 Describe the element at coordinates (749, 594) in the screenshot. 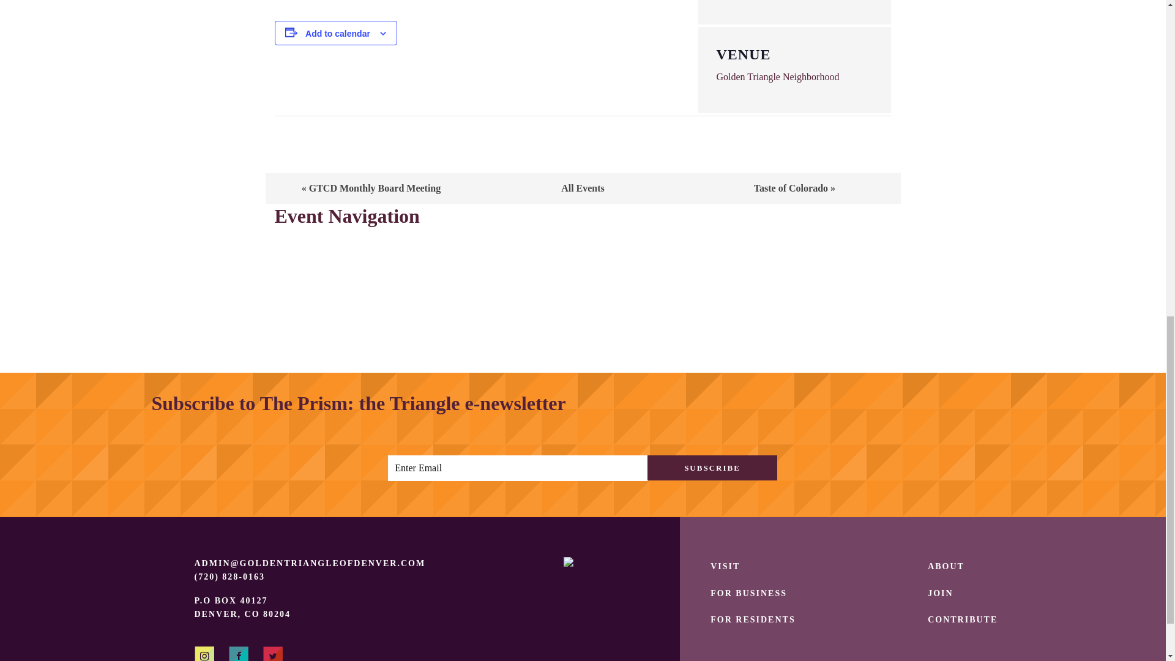

I see `FOR BUSINESS` at that location.